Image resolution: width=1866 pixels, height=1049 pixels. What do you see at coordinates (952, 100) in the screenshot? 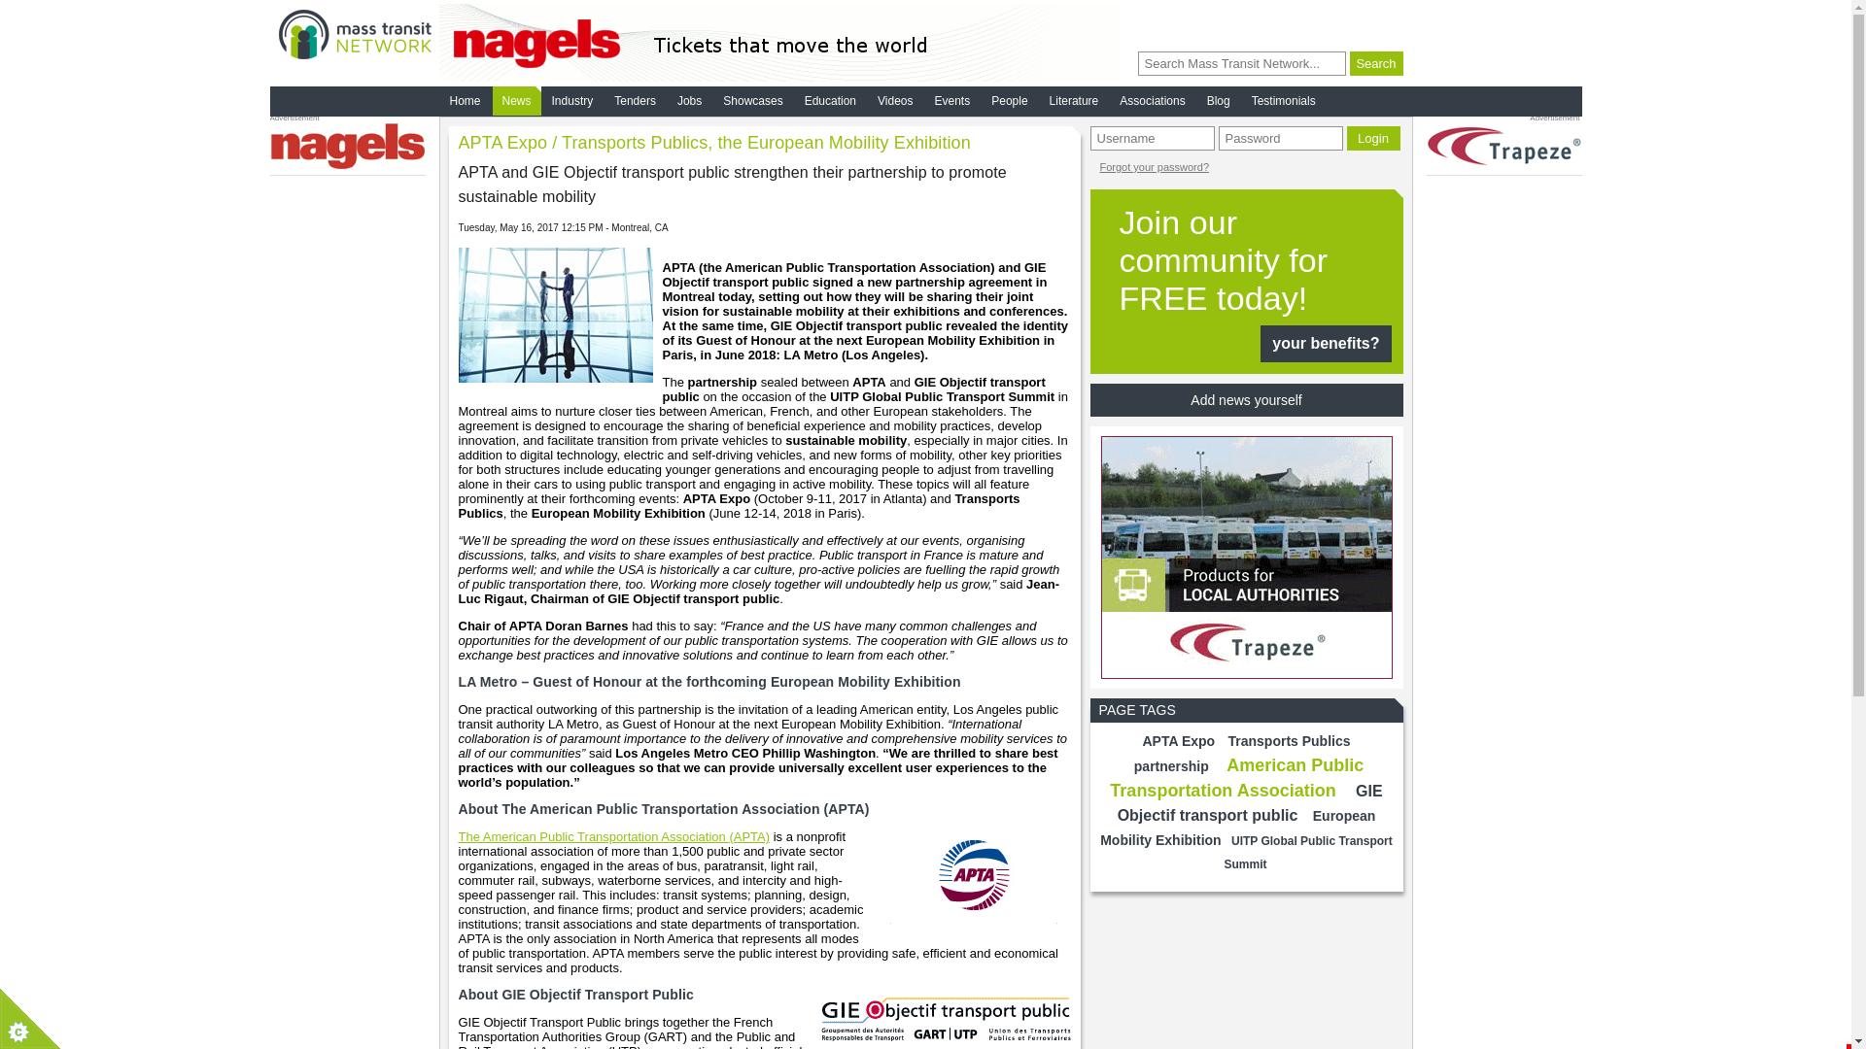
I see `Events` at bounding box center [952, 100].